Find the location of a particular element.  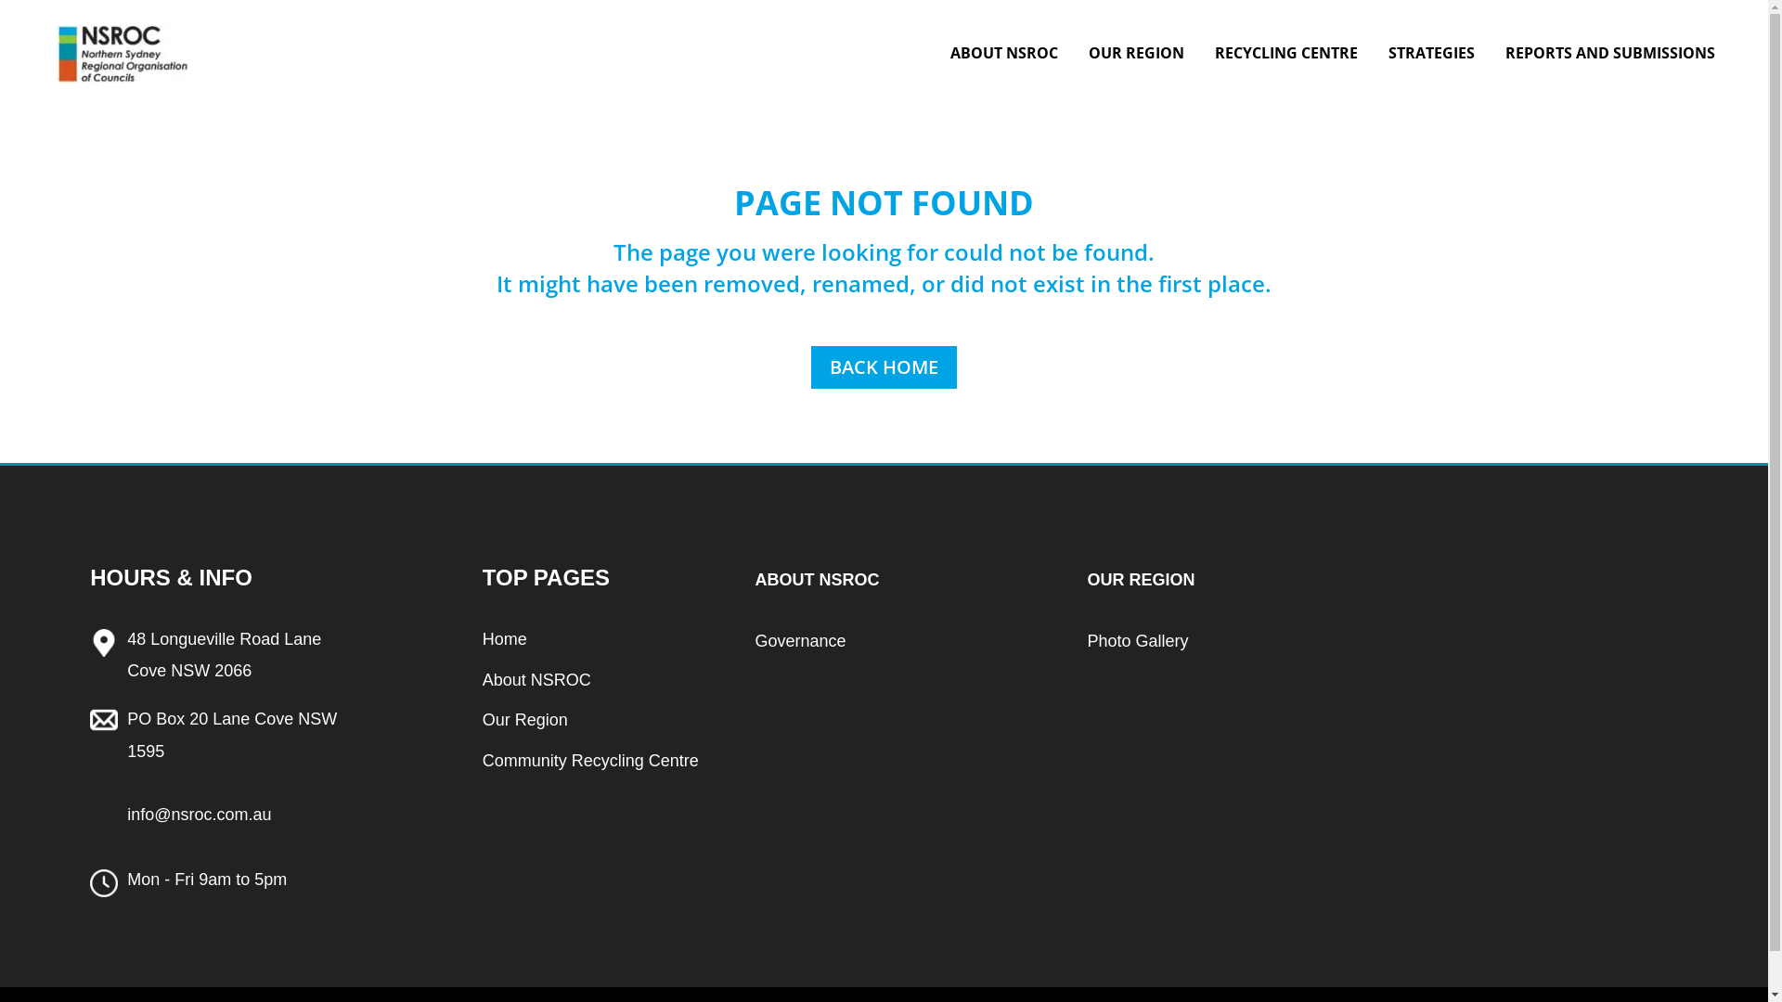

ABOUT NSROC is located at coordinates (1004, 69).